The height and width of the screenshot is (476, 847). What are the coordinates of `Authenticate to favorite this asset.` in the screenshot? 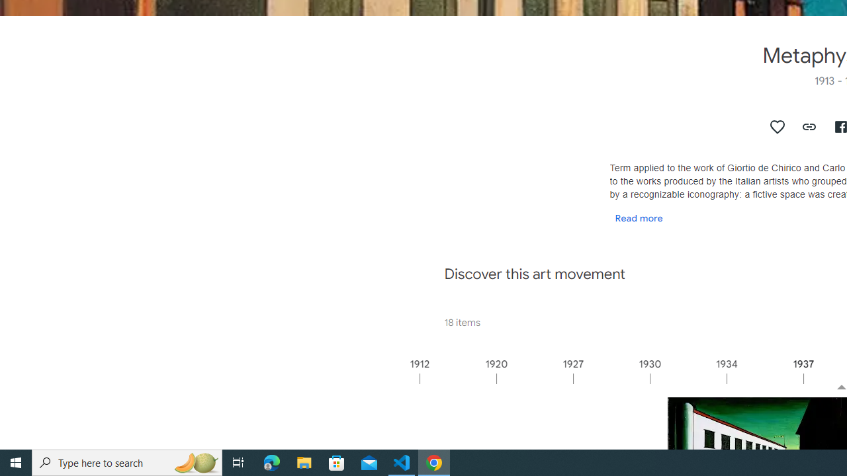 It's located at (778, 127).